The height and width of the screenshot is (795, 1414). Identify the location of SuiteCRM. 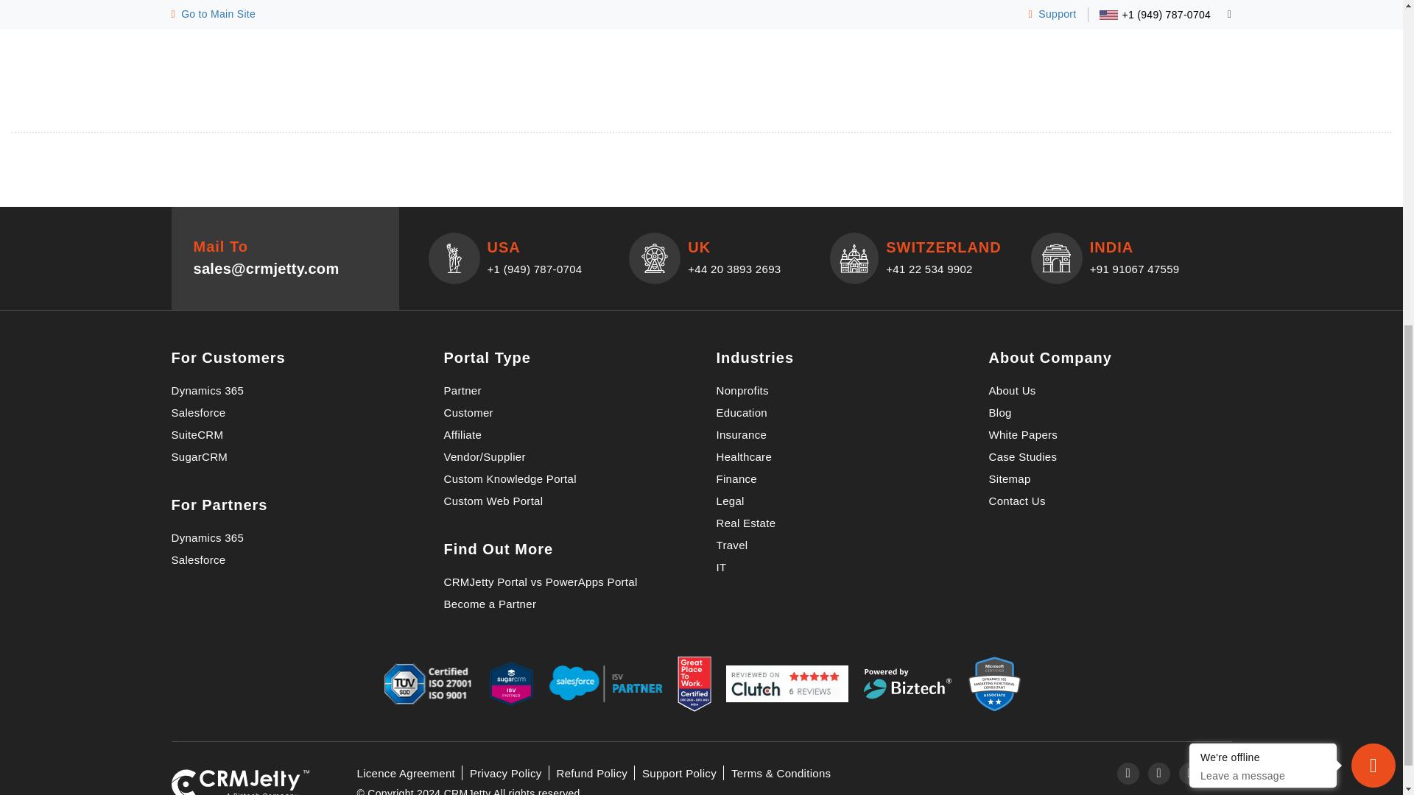
(197, 434).